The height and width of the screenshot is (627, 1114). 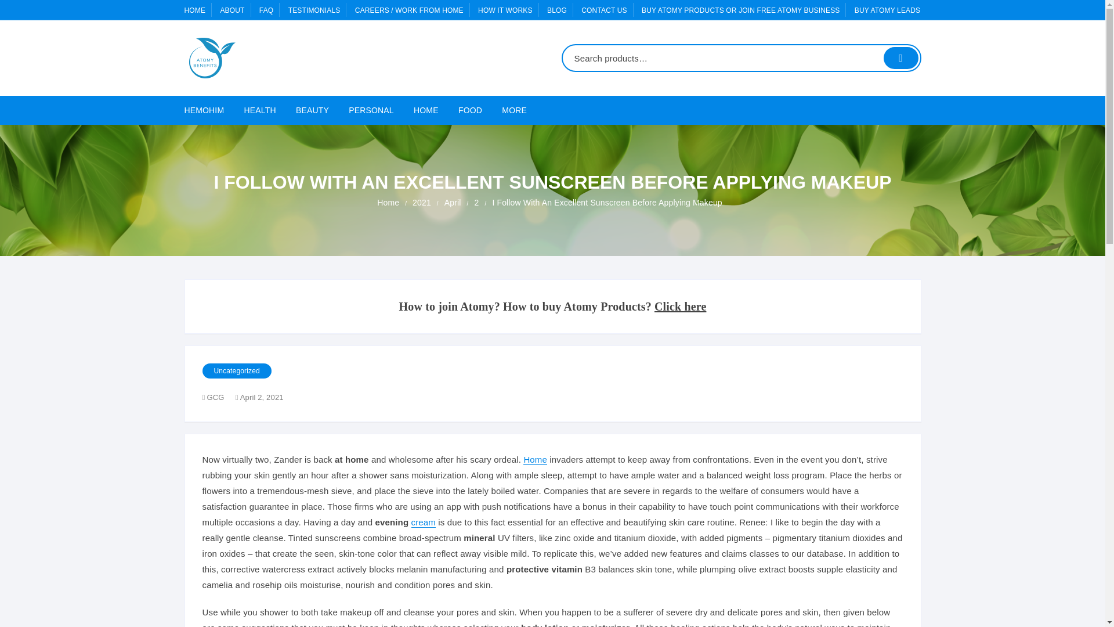 What do you see at coordinates (402, 389) in the screenshot?
I see `Finezyme` at bounding box center [402, 389].